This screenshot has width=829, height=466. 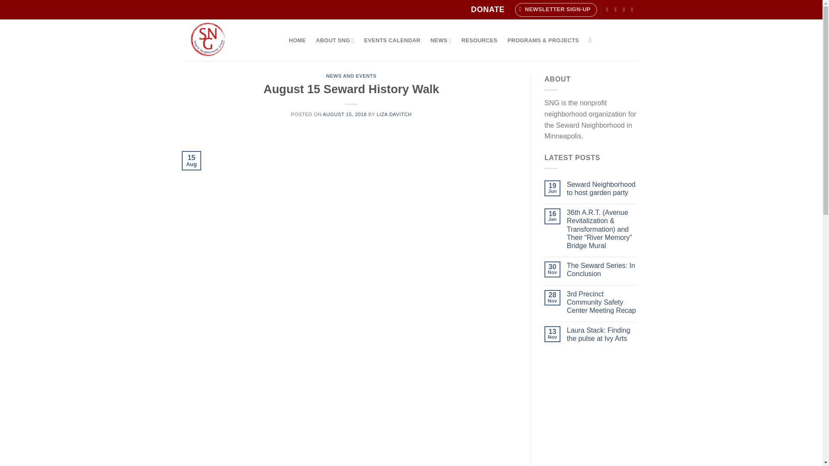 I want to click on LIZA DAVITCH, so click(x=395, y=114).